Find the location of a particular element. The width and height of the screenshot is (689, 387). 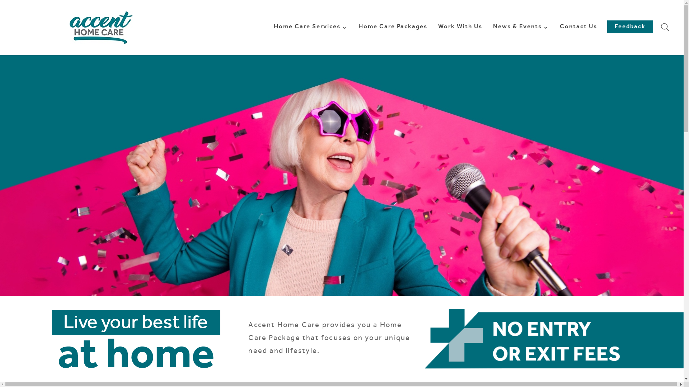

Contact Us is located at coordinates (578, 40).